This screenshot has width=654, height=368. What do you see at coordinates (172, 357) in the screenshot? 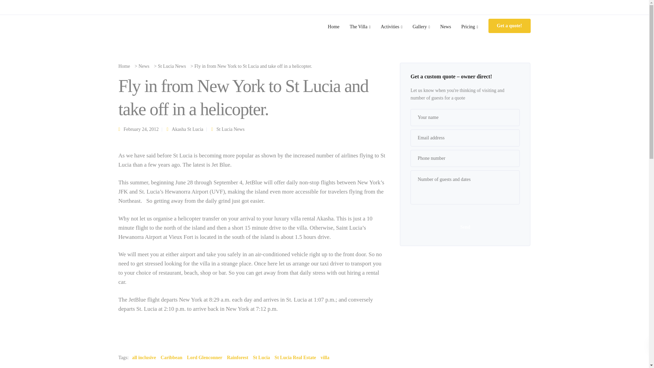
I see `Caribbean` at bounding box center [172, 357].